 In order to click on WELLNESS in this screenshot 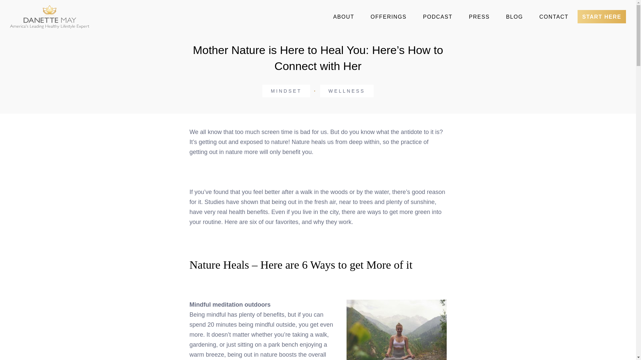, I will do `click(347, 91)`.